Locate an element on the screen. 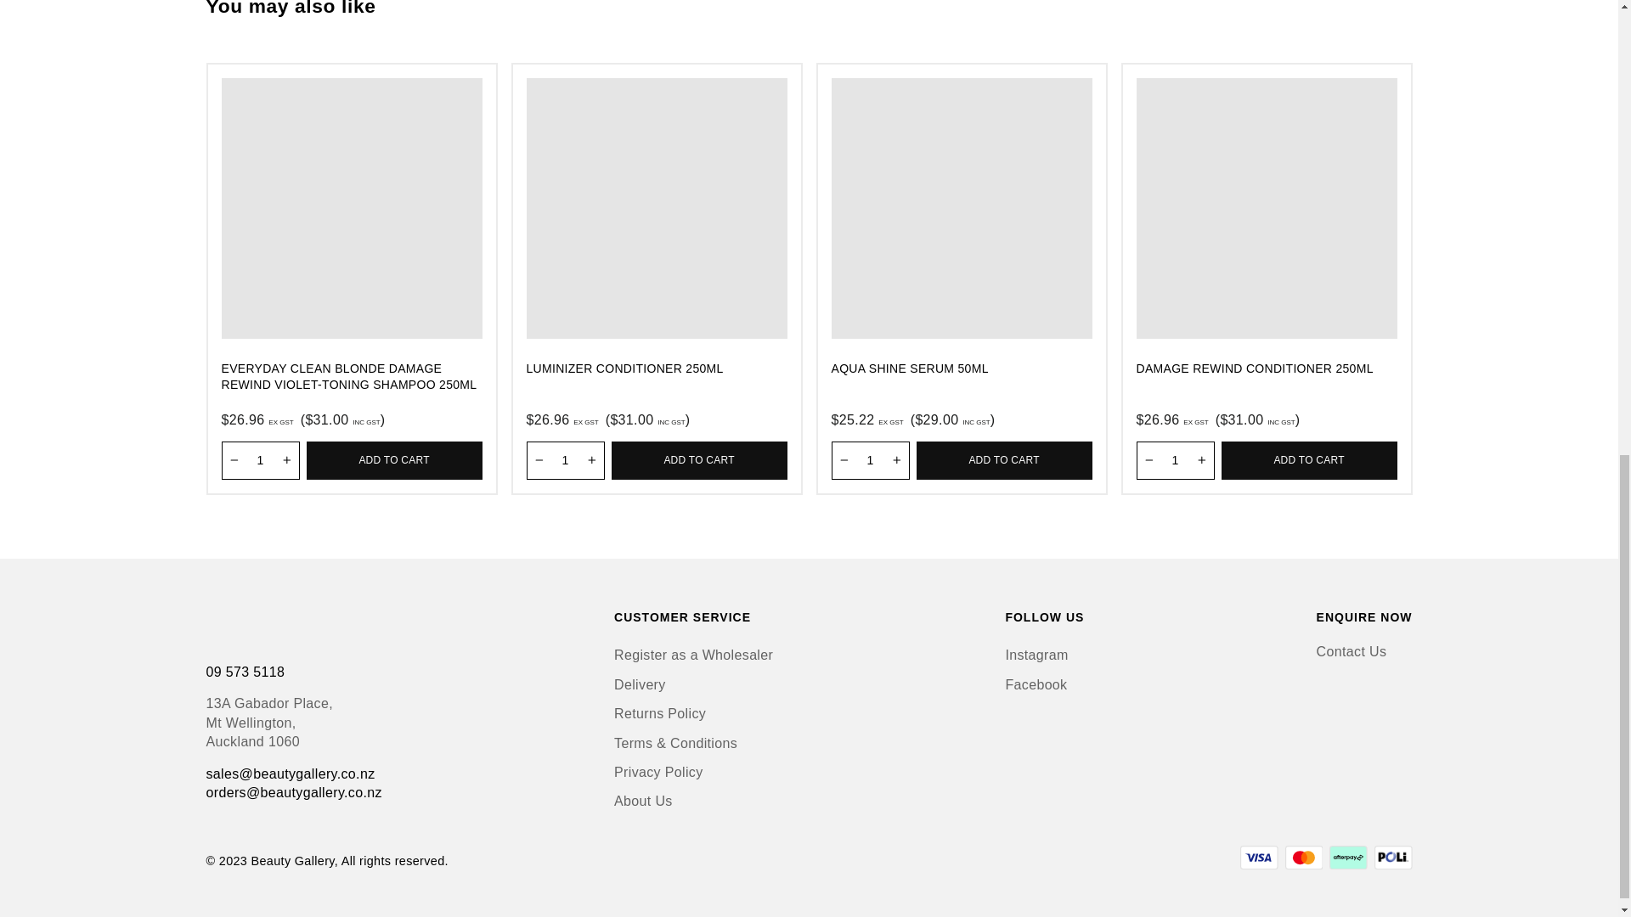 The width and height of the screenshot is (1631, 917). 1 is located at coordinates (1176, 460).